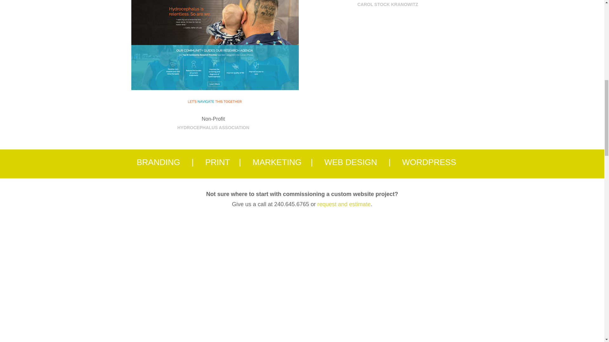  What do you see at coordinates (429, 162) in the screenshot?
I see `WORDPRESS` at bounding box center [429, 162].